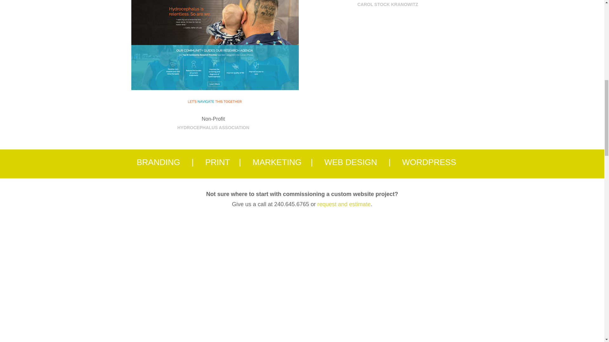  What do you see at coordinates (429, 162) in the screenshot?
I see `WORDPRESS` at bounding box center [429, 162].